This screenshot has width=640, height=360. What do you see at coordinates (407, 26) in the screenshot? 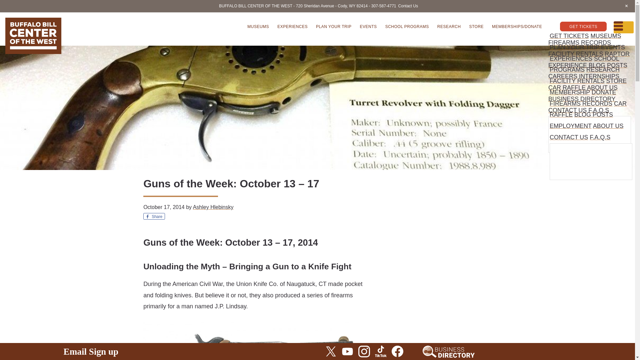
I see `SCHOOL PROGRAMS` at bounding box center [407, 26].